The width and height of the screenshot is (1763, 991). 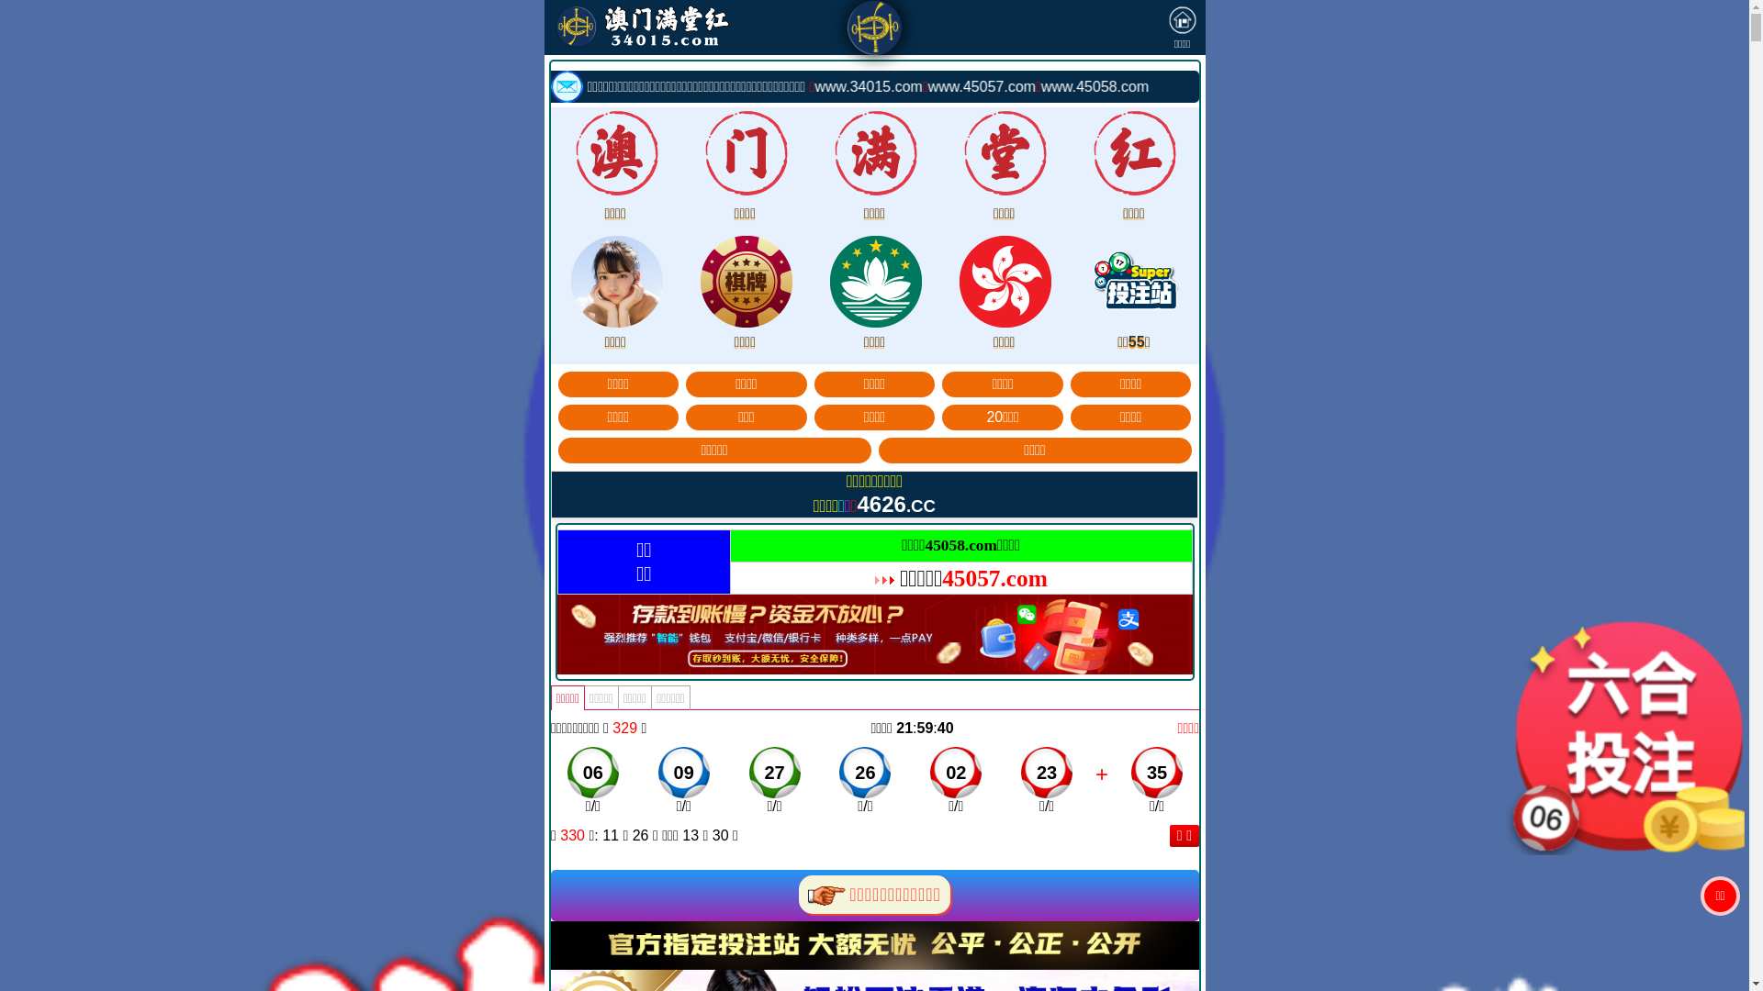 What do you see at coordinates (952, 622) in the screenshot?
I see `1877.bet` at bounding box center [952, 622].